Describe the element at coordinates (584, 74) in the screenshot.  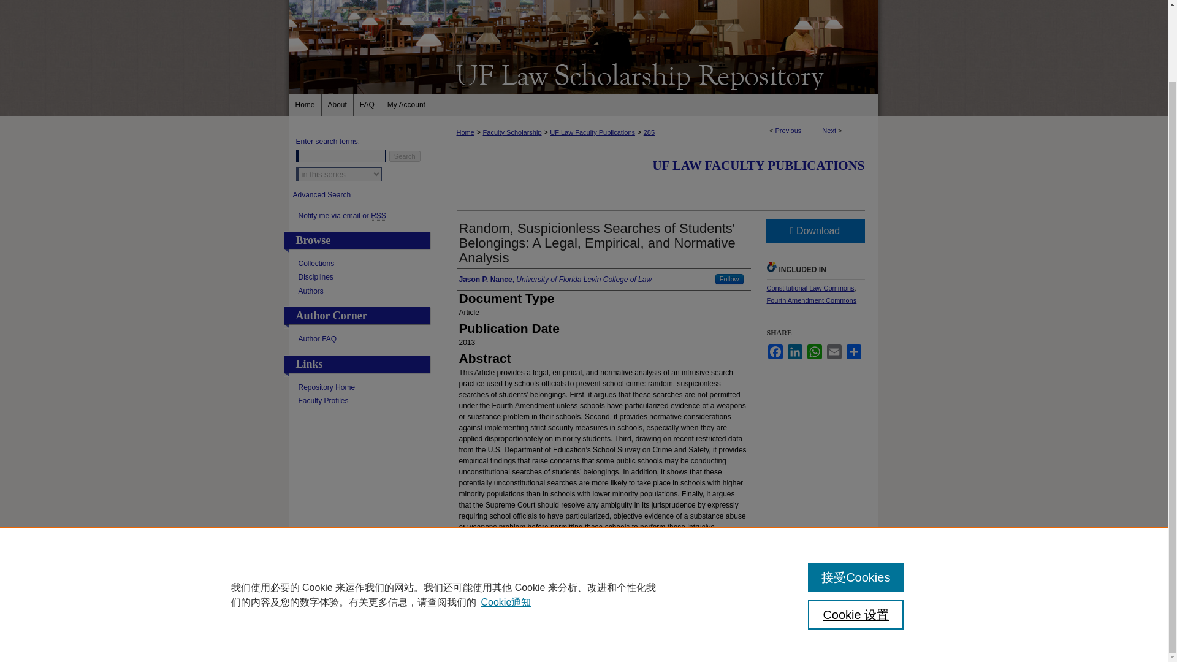
I see `UF Law Scholarship Repository` at that location.